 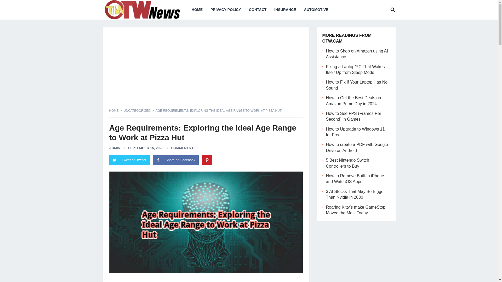 I want to click on HOME, so click(x=197, y=10).